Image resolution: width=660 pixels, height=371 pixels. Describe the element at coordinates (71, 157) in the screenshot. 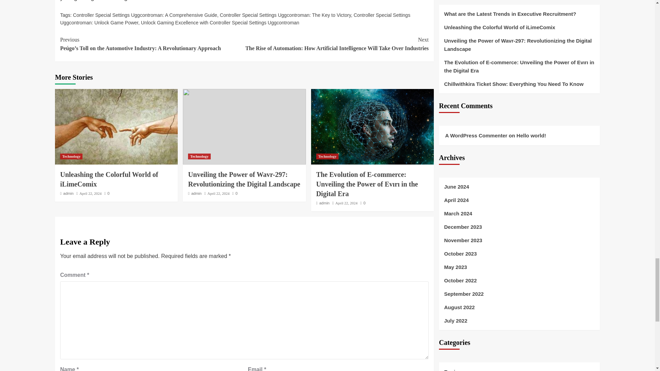

I see `Technology` at that location.